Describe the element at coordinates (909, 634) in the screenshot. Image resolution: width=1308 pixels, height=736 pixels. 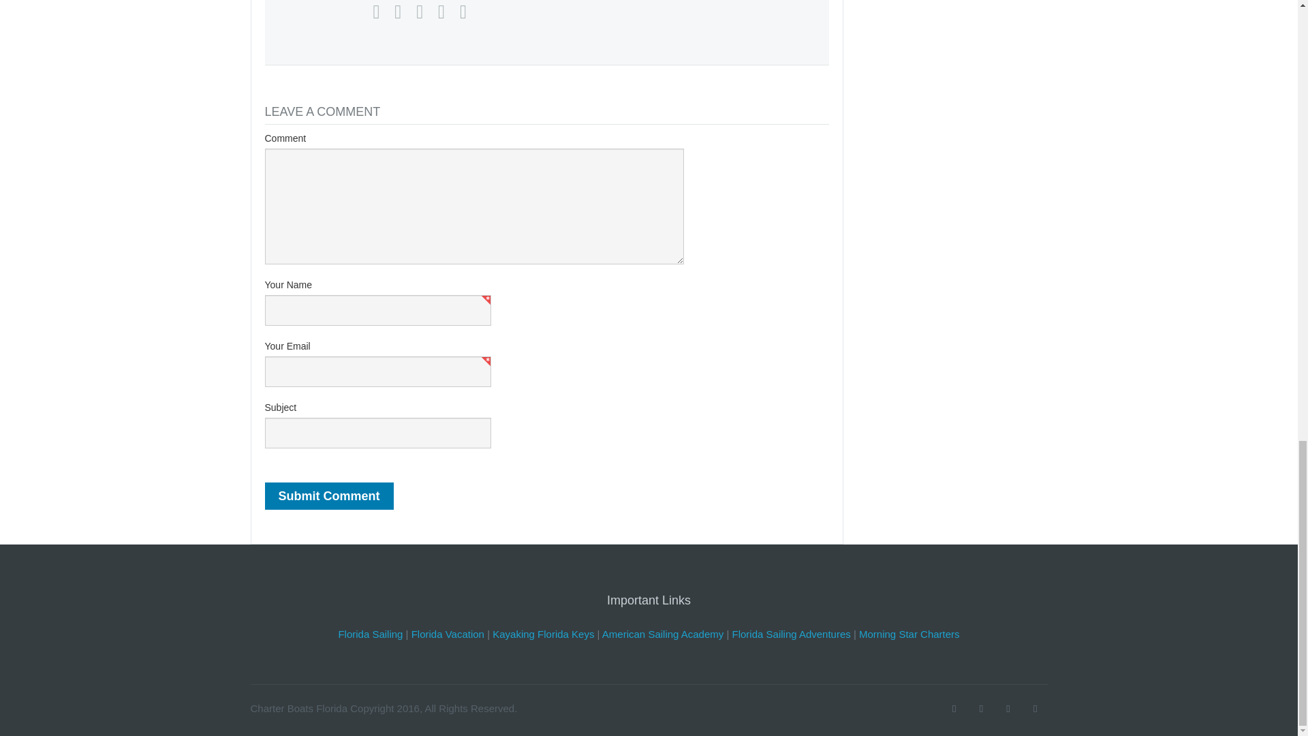
I see `Morning Star Charters` at that location.